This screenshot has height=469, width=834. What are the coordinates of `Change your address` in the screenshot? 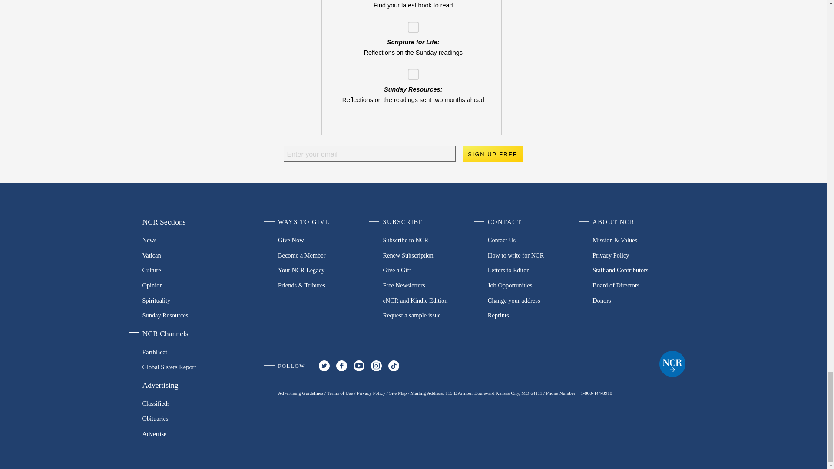 It's located at (534, 300).